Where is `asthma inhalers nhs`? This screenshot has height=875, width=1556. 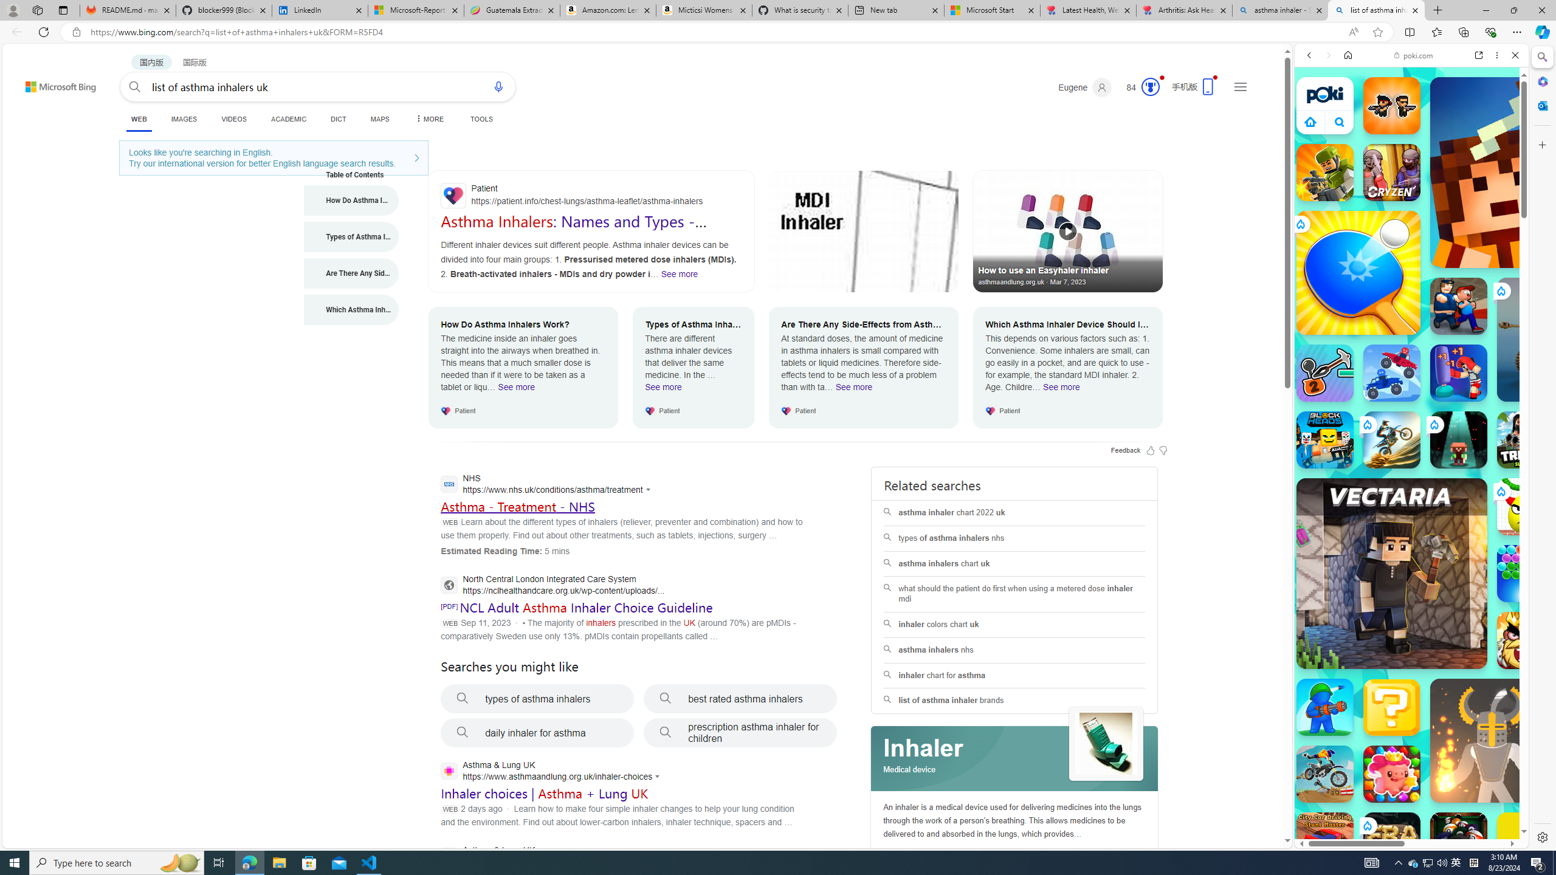
asthma inhalers nhs is located at coordinates (1014, 650).